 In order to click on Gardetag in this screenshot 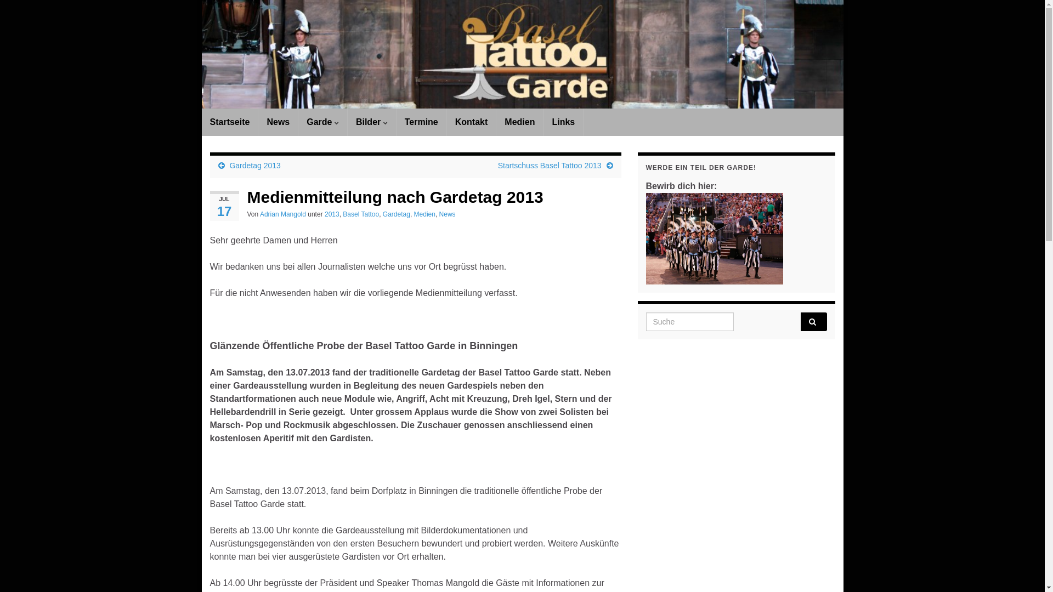, I will do `click(397, 214)`.